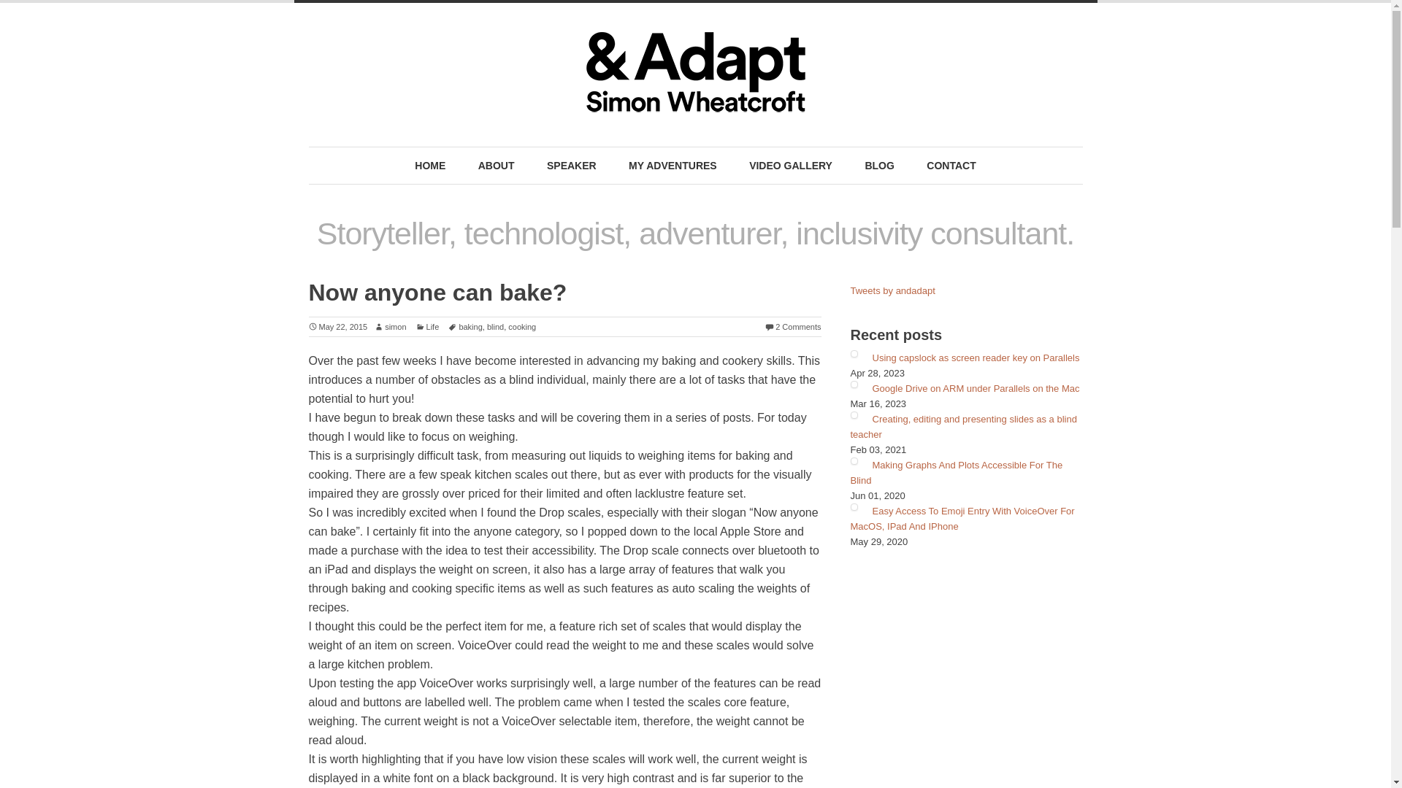  What do you see at coordinates (790, 166) in the screenshot?
I see `VIDEO GALLERY` at bounding box center [790, 166].